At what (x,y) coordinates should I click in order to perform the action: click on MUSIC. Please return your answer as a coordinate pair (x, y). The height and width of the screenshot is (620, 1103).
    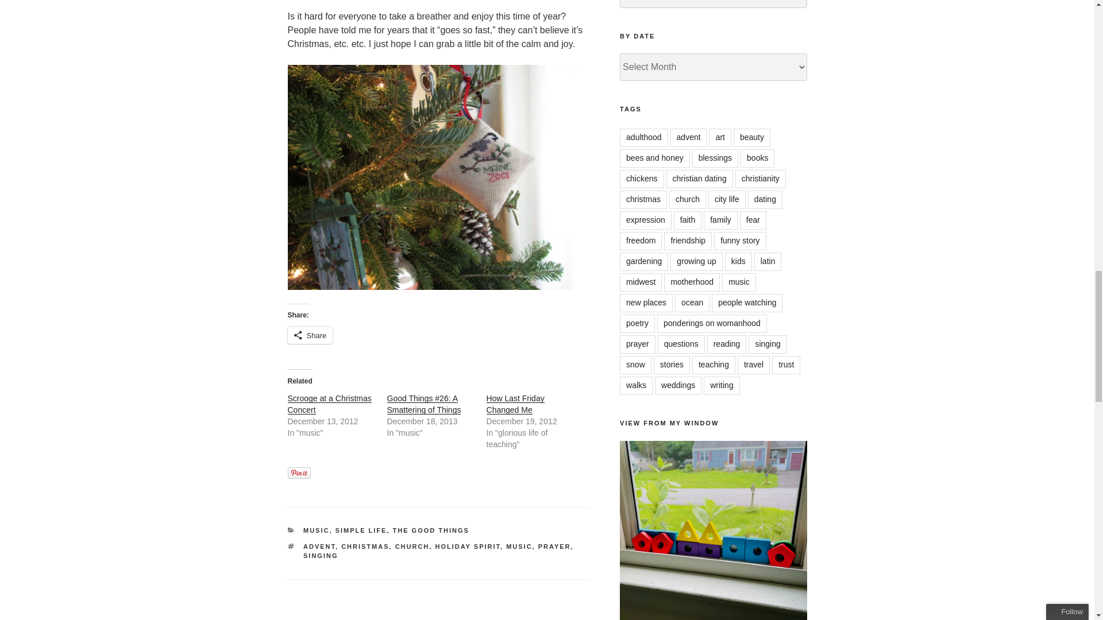
    Looking at the image, I should click on (519, 547).